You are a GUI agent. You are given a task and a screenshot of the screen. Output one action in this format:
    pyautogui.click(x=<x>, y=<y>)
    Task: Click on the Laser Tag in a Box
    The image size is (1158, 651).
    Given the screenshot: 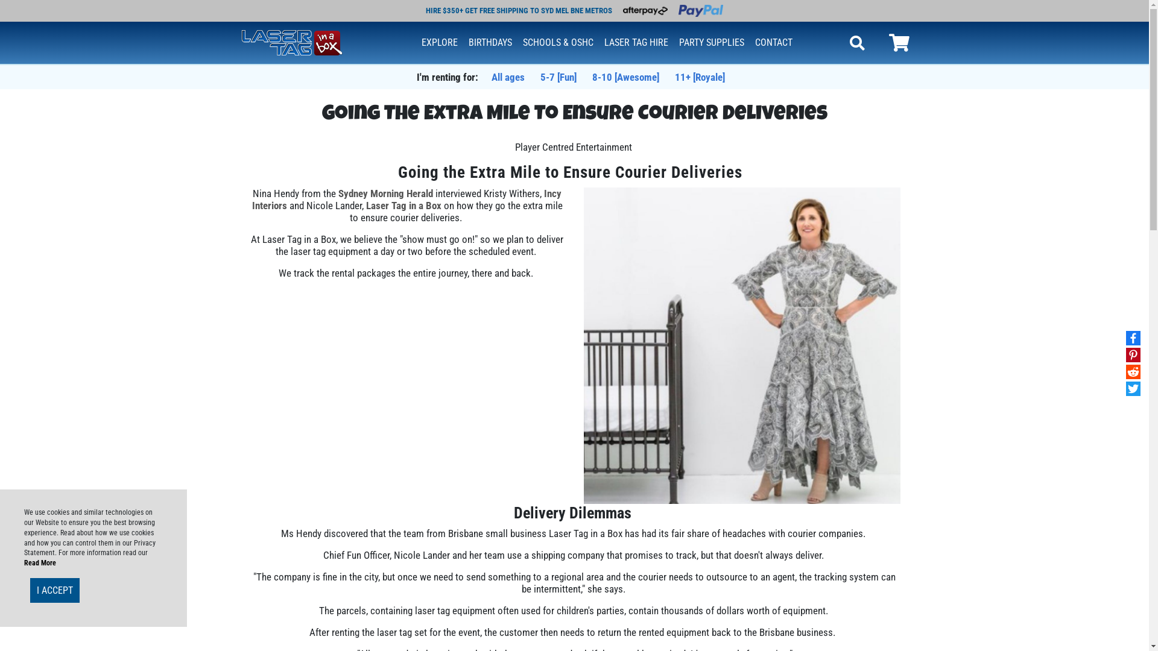 What is the action you would take?
    pyautogui.click(x=403, y=206)
    